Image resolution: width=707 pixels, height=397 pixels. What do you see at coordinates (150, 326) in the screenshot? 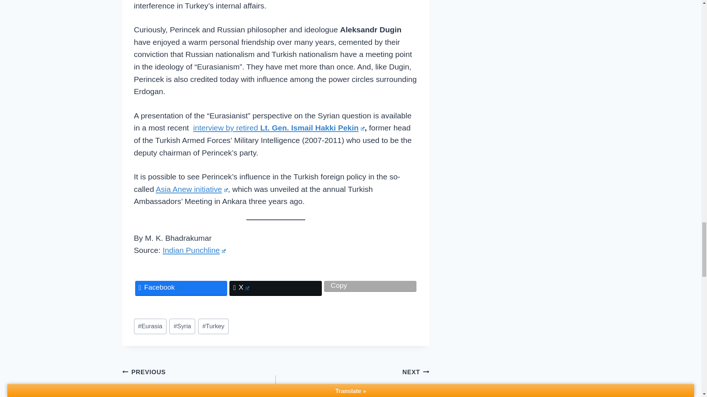
I see `Eurasia` at bounding box center [150, 326].